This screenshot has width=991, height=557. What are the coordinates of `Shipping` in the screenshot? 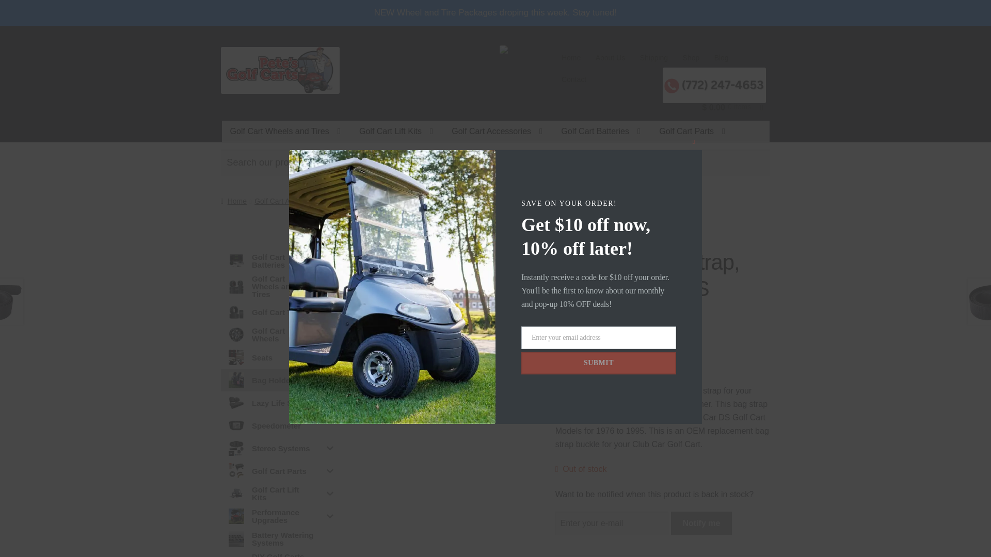 It's located at (653, 57).